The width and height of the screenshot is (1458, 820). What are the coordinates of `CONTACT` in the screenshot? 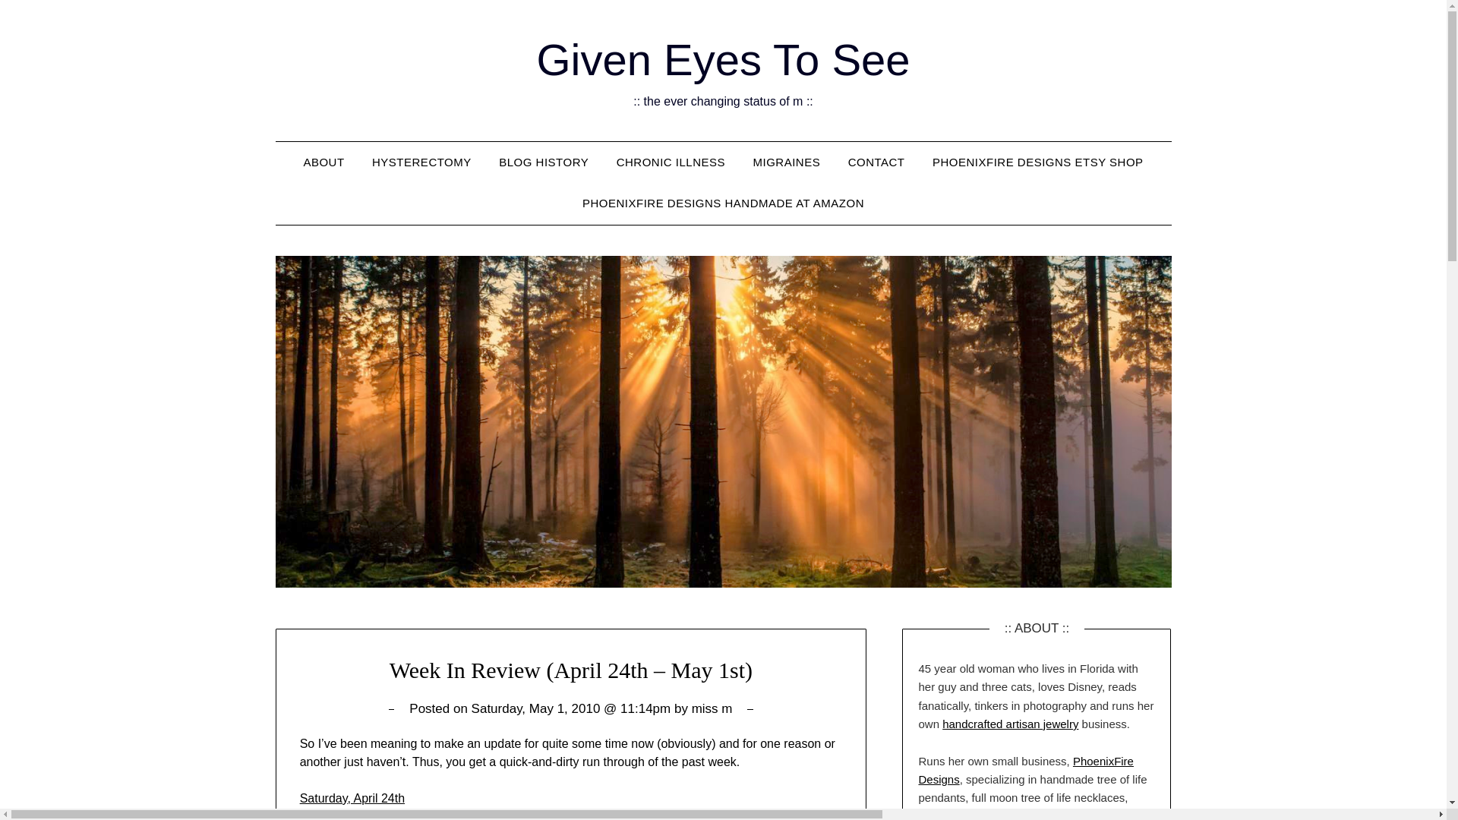 It's located at (876, 162).